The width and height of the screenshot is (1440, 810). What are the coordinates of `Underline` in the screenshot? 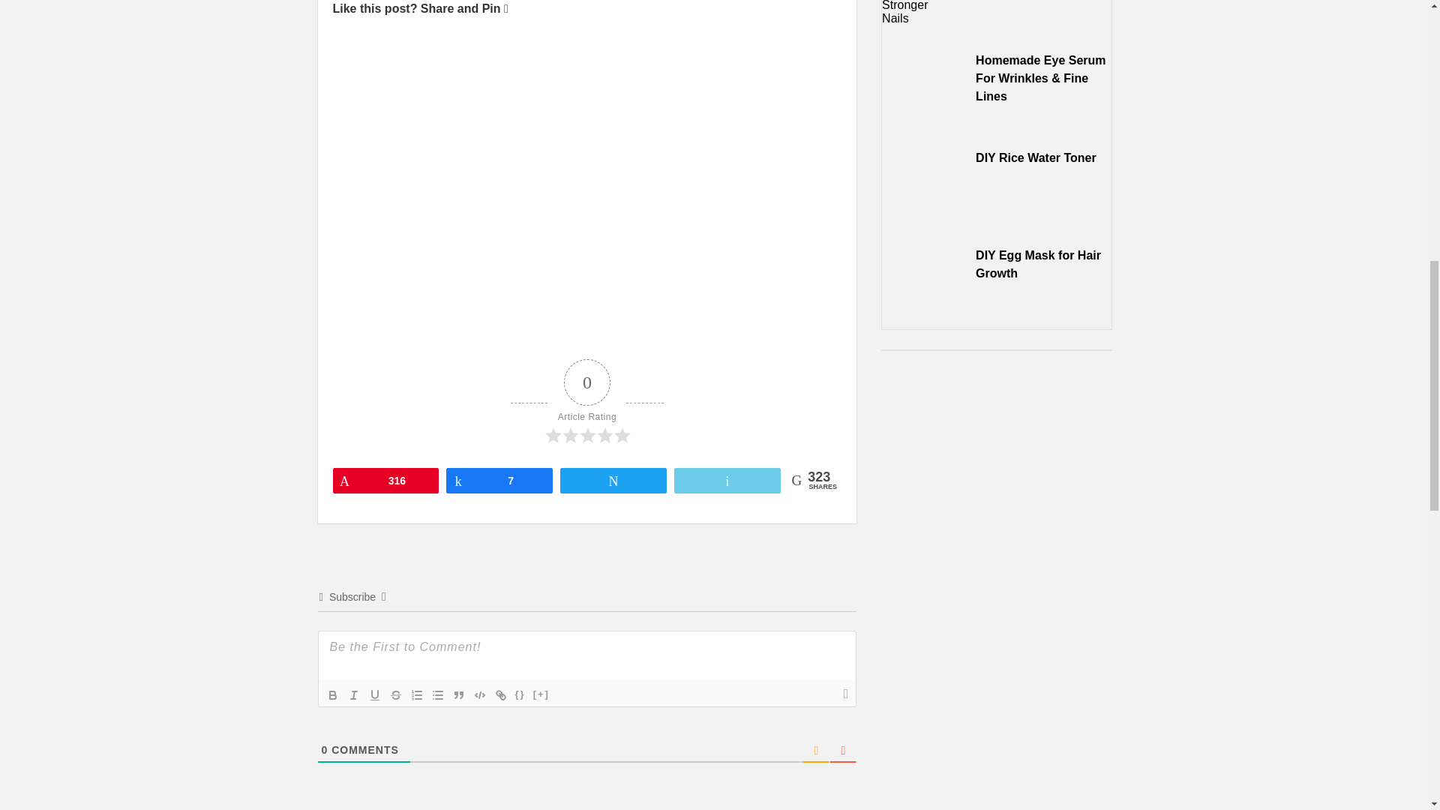 It's located at (375, 694).